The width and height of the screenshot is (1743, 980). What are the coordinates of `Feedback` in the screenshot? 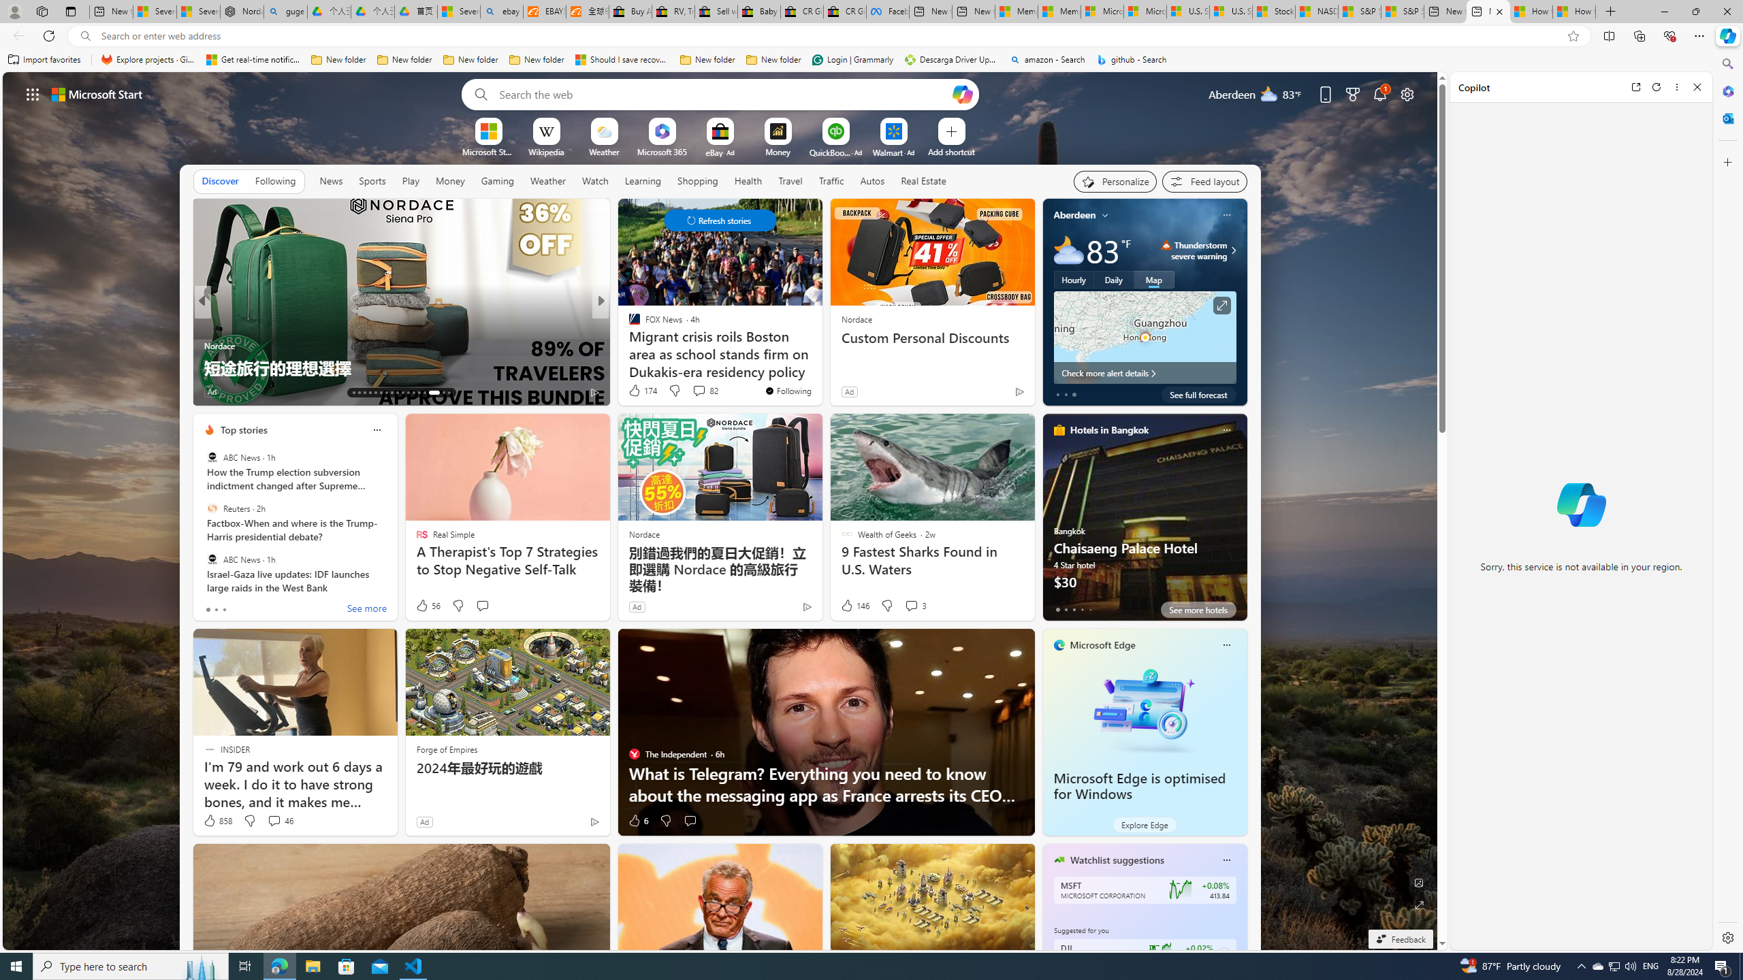 It's located at (1400, 939).